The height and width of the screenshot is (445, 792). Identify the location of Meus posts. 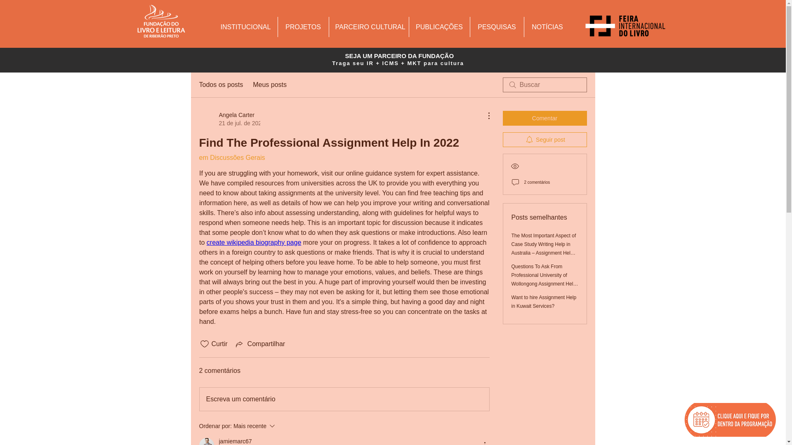
(257, 426).